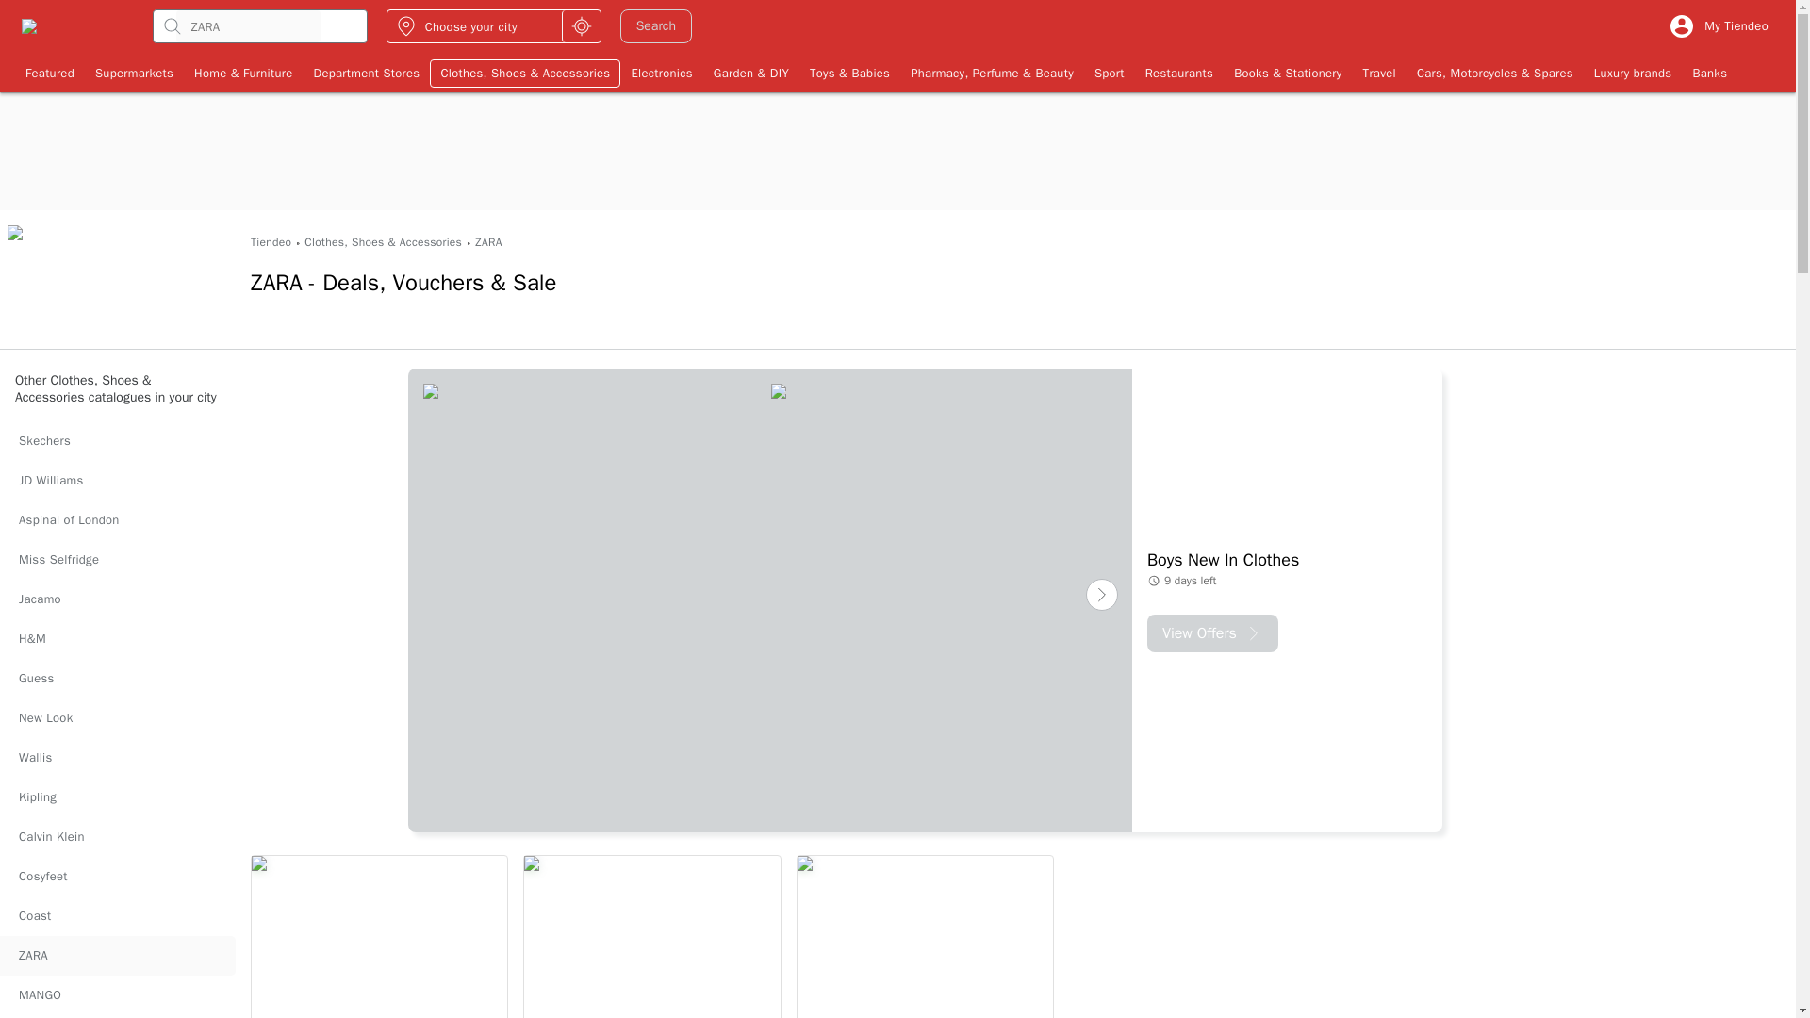 Image resolution: width=1810 pixels, height=1018 pixels. I want to click on Banks, so click(1709, 73).